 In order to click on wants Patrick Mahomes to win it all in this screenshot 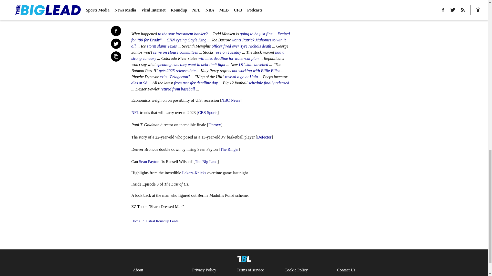, I will do `click(209, 43)`.